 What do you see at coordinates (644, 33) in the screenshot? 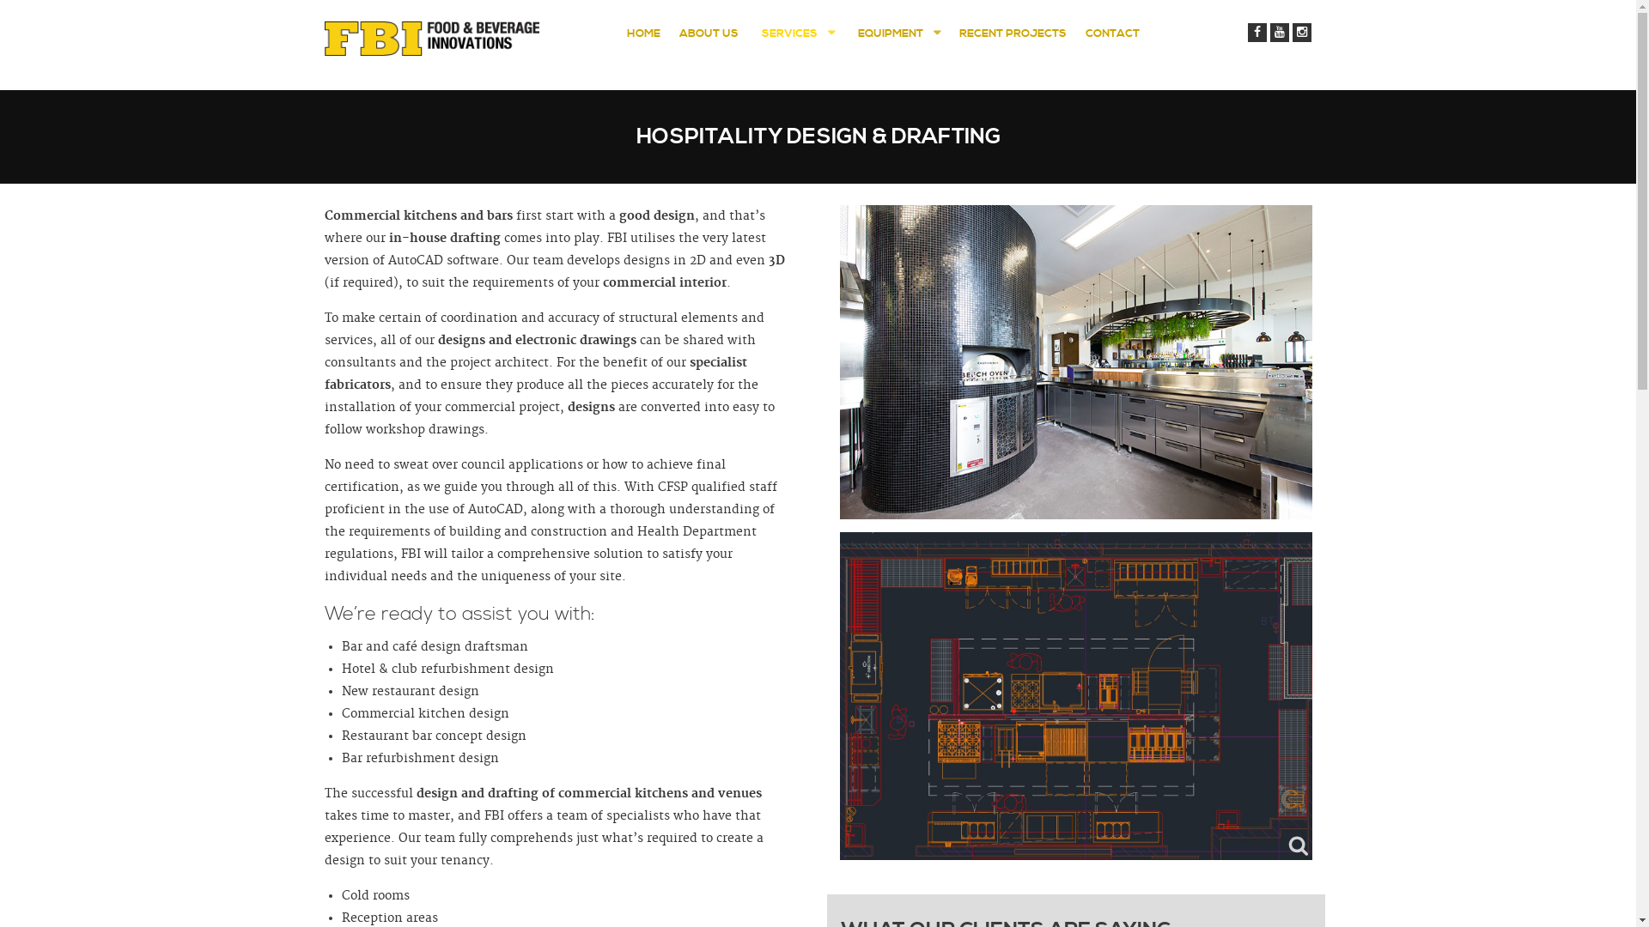
I see `HOME` at bounding box center [644, 33].